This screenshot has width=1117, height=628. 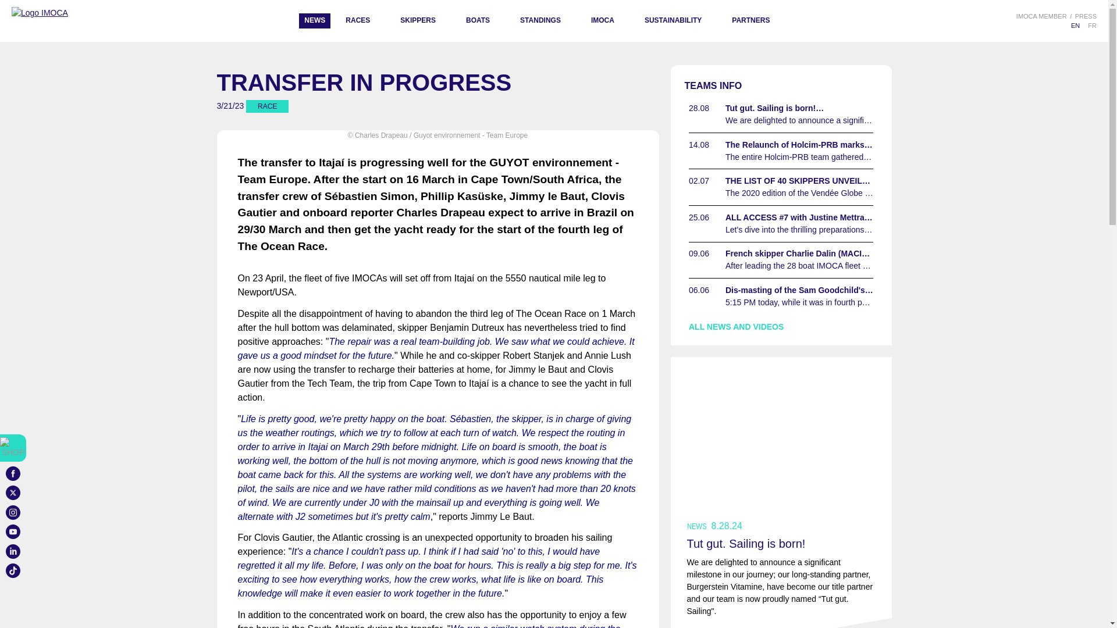 What do you see at coordinates (673, 20) in the screenshot?
I see `SUSTAINABILITY` at bounding box center [673, 20].